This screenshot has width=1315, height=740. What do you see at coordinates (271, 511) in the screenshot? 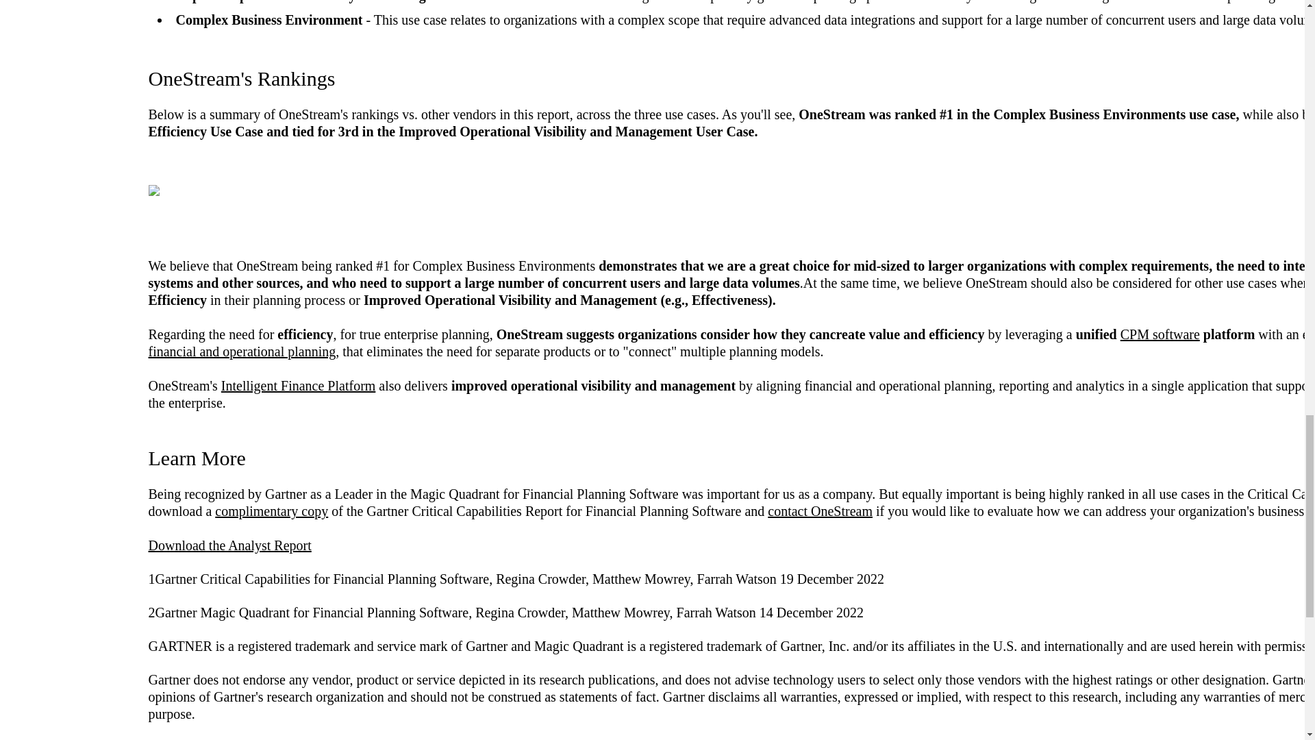
I see `complimentary copy` at bounding box center [271, 511].